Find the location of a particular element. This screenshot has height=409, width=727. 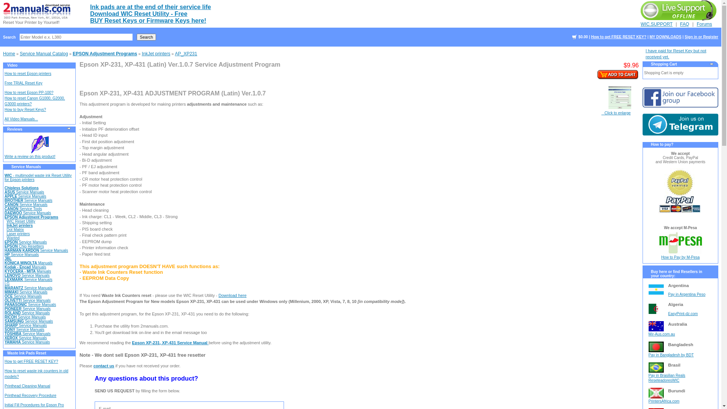

Free TRIAL Reset Key is located at coordinates (23, 83).